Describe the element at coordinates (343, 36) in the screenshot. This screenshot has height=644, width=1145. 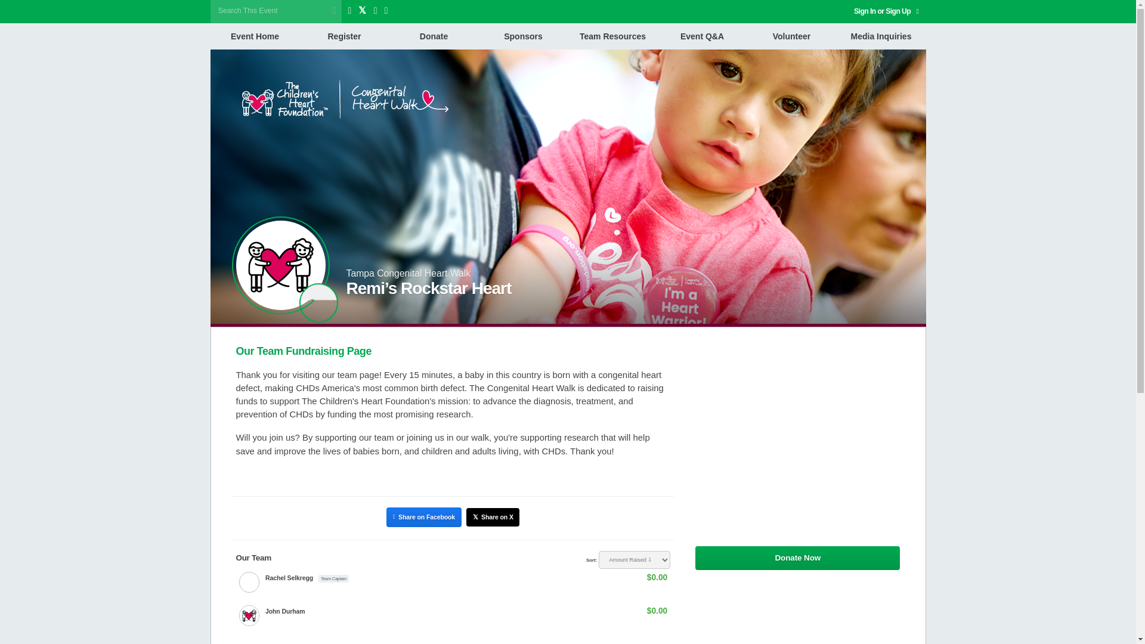
I see `Register` at that location.